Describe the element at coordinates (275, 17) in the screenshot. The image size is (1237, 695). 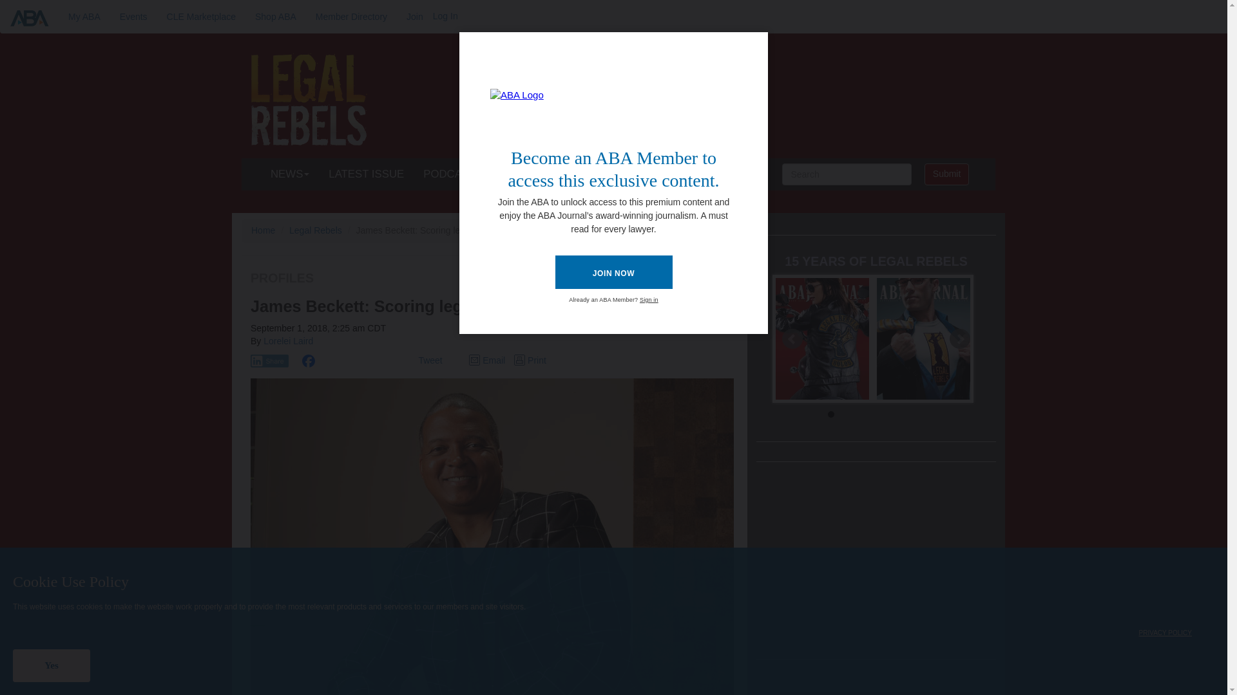
I see `Shop ABA` at that location.